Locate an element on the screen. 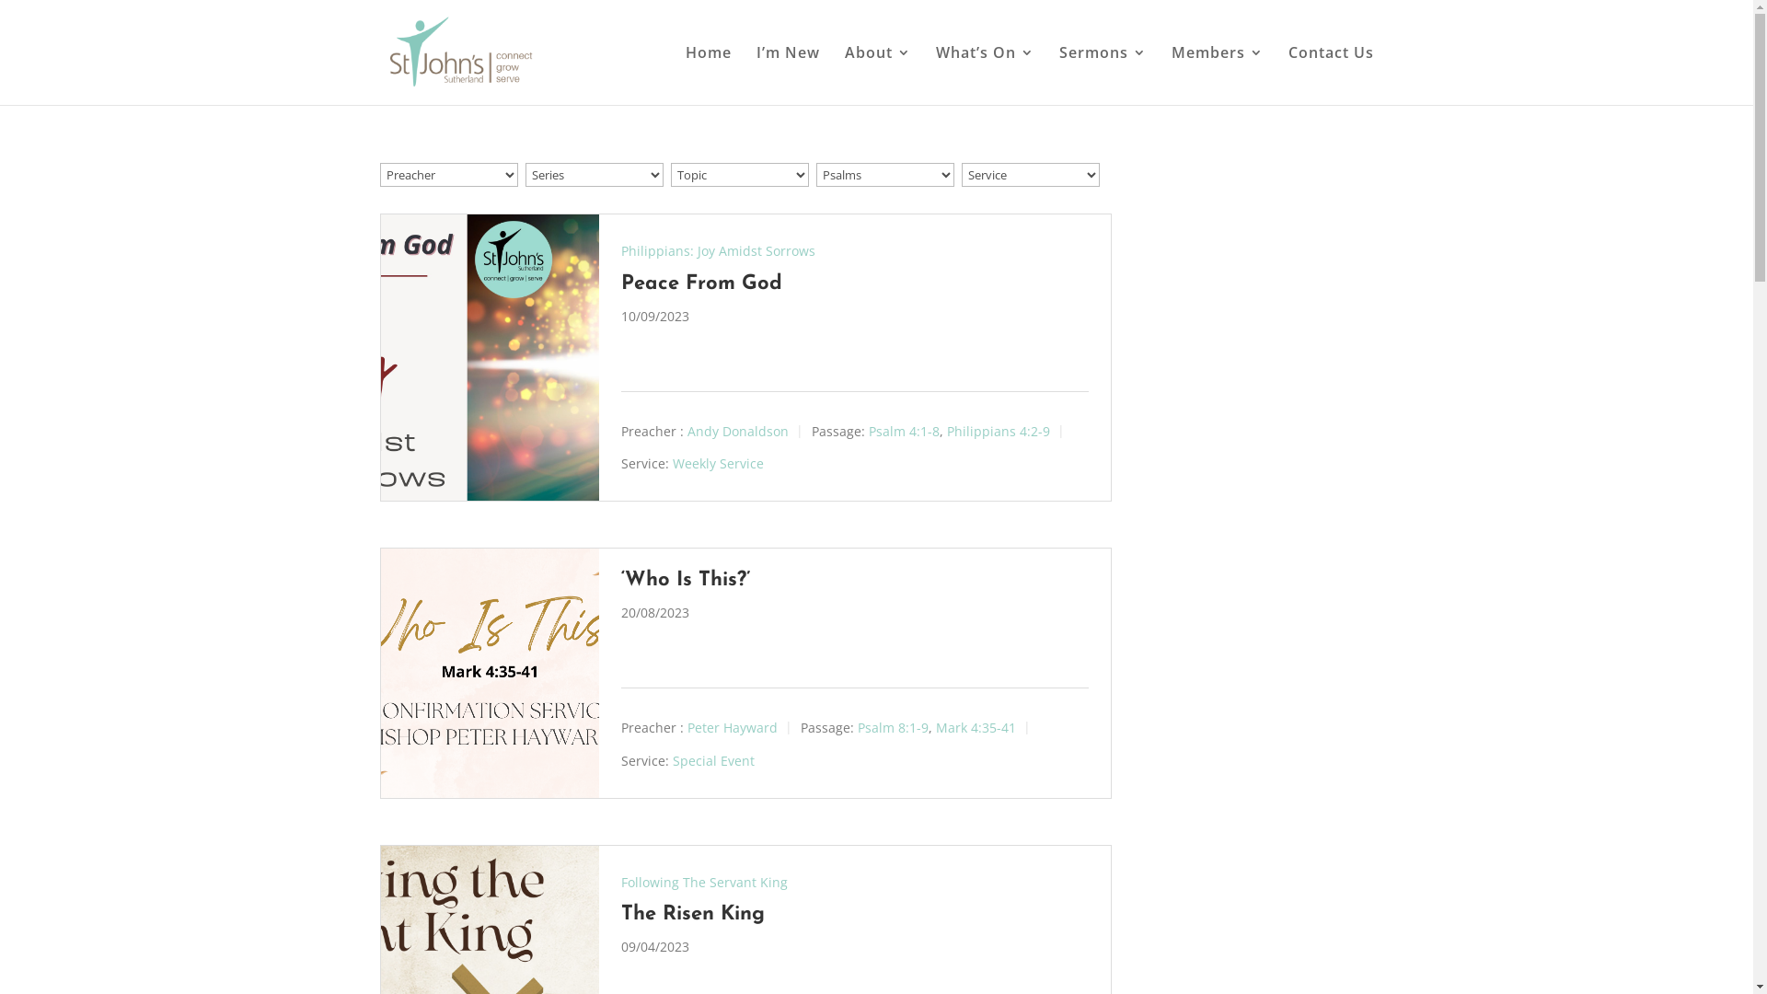  Sermons is located at coordinates (1103, 75).